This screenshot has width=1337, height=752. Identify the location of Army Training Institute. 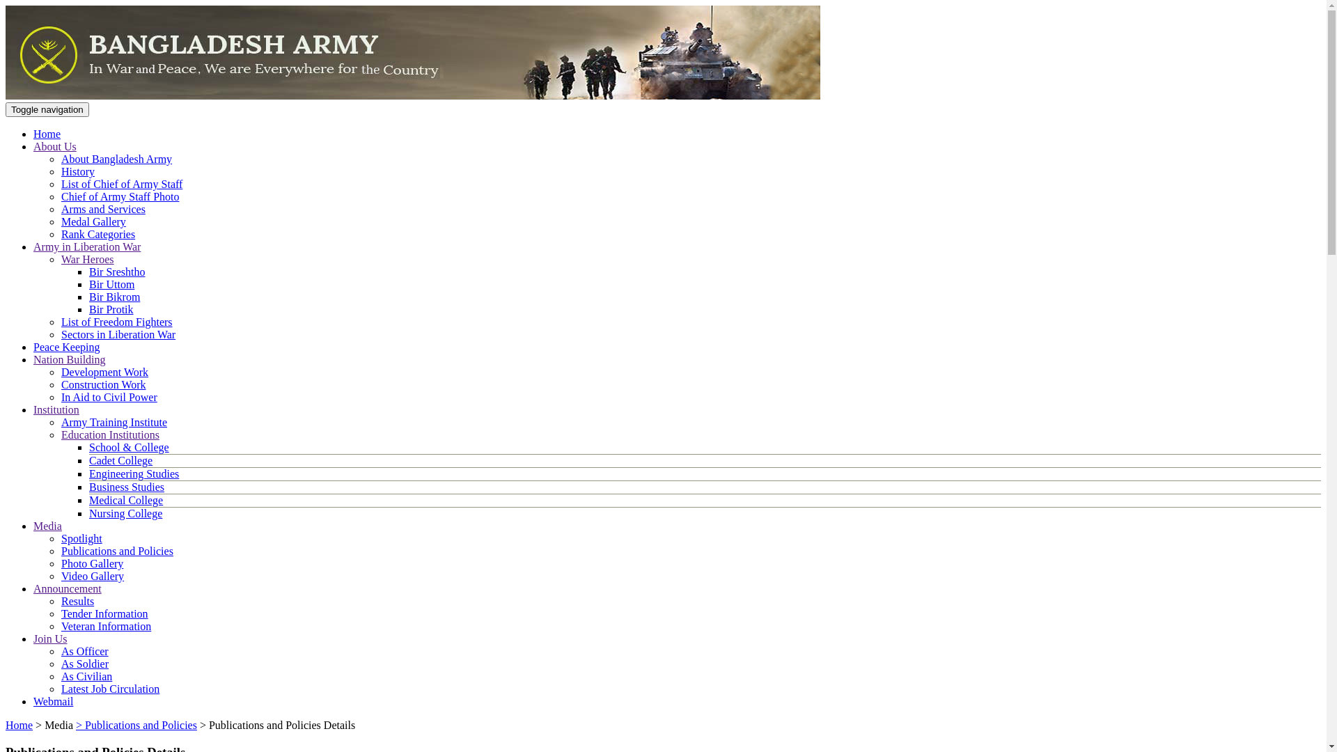
(114, 422).